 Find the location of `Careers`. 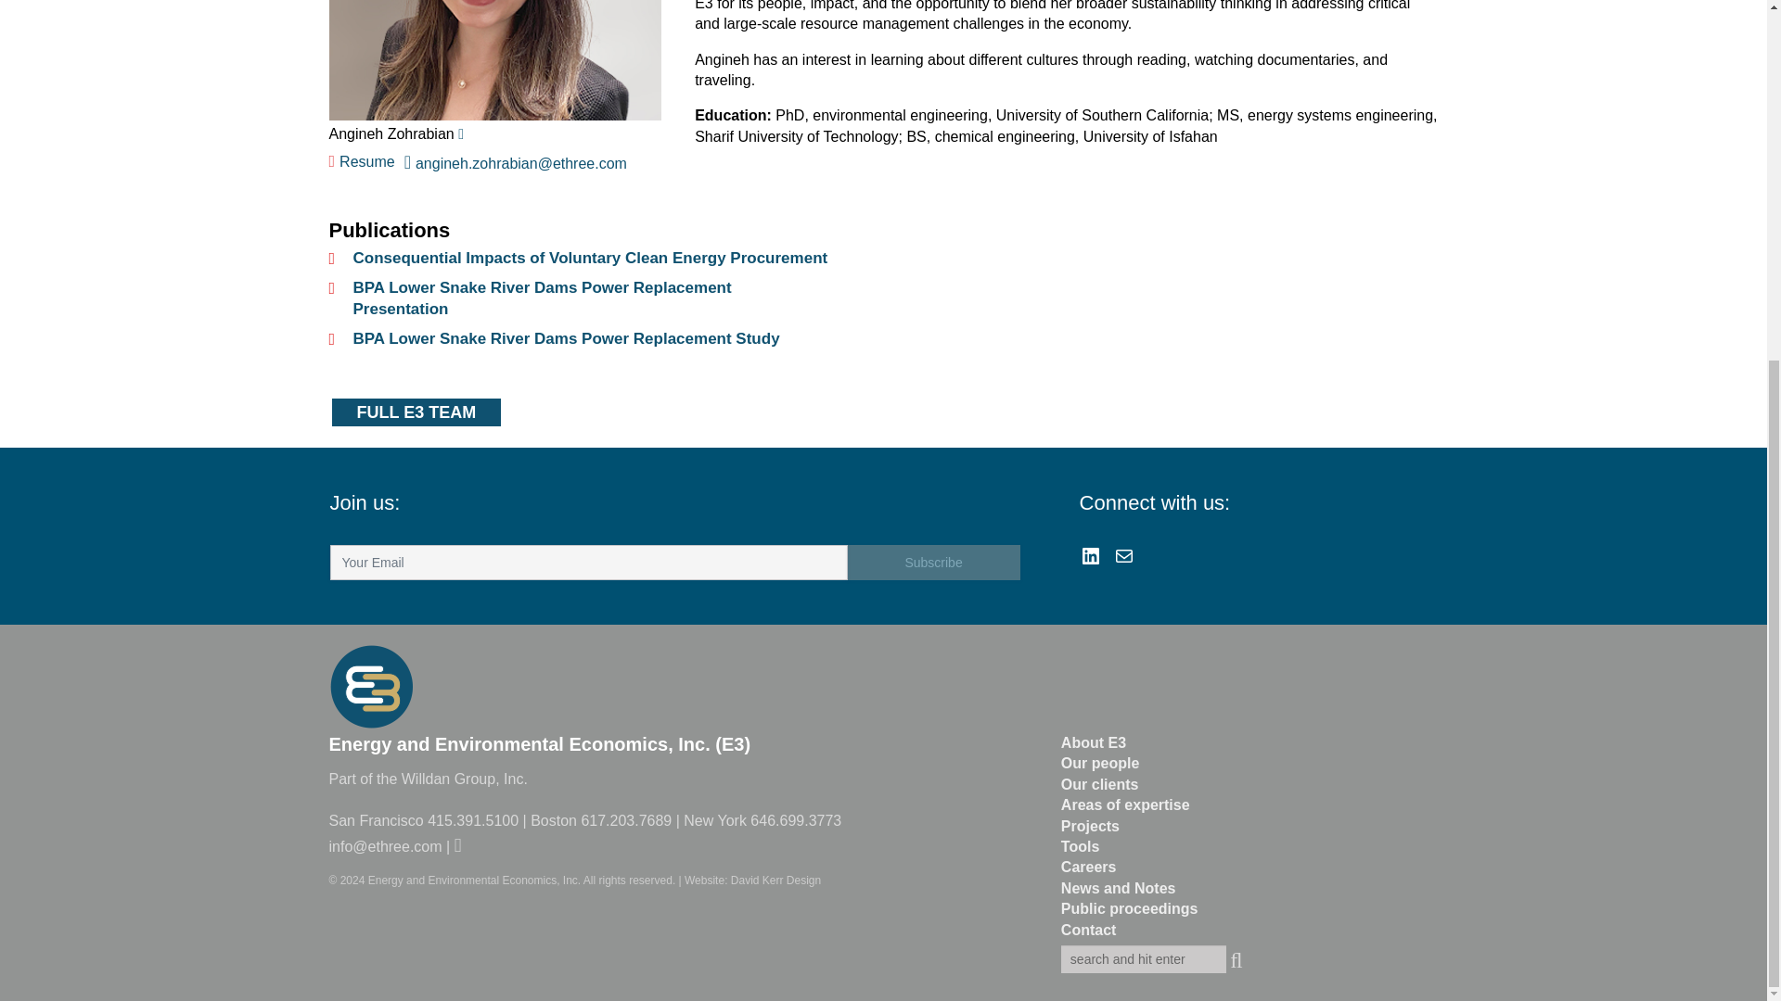

Careers is located at coordinates (1089, 866).